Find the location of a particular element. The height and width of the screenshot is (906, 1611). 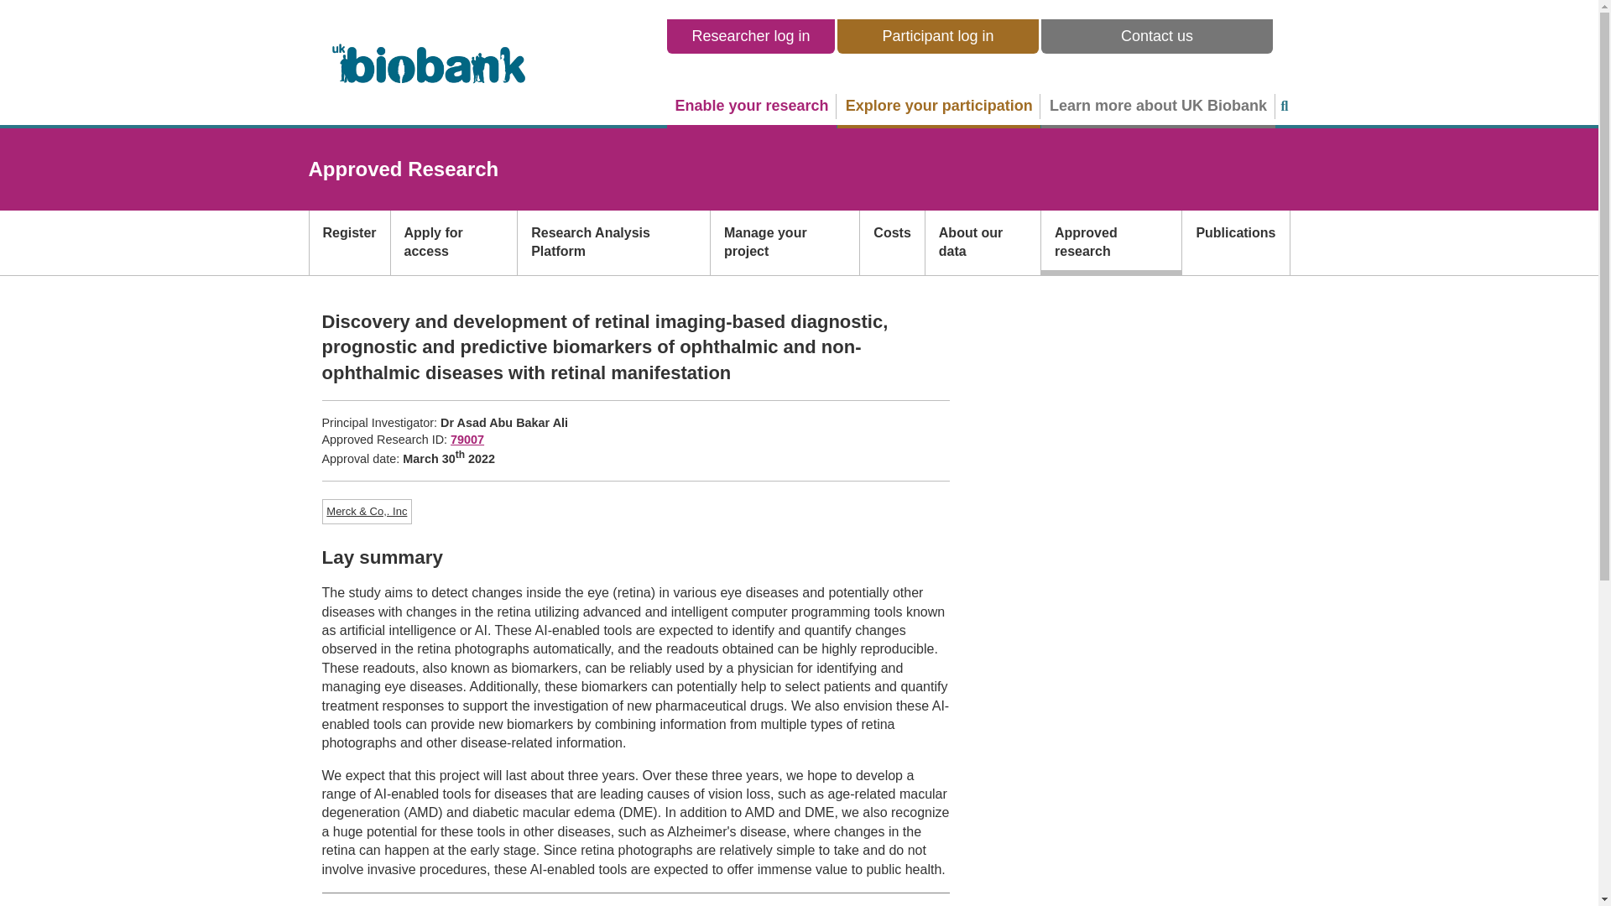

Participant log in is located at coordinates (938, 35).